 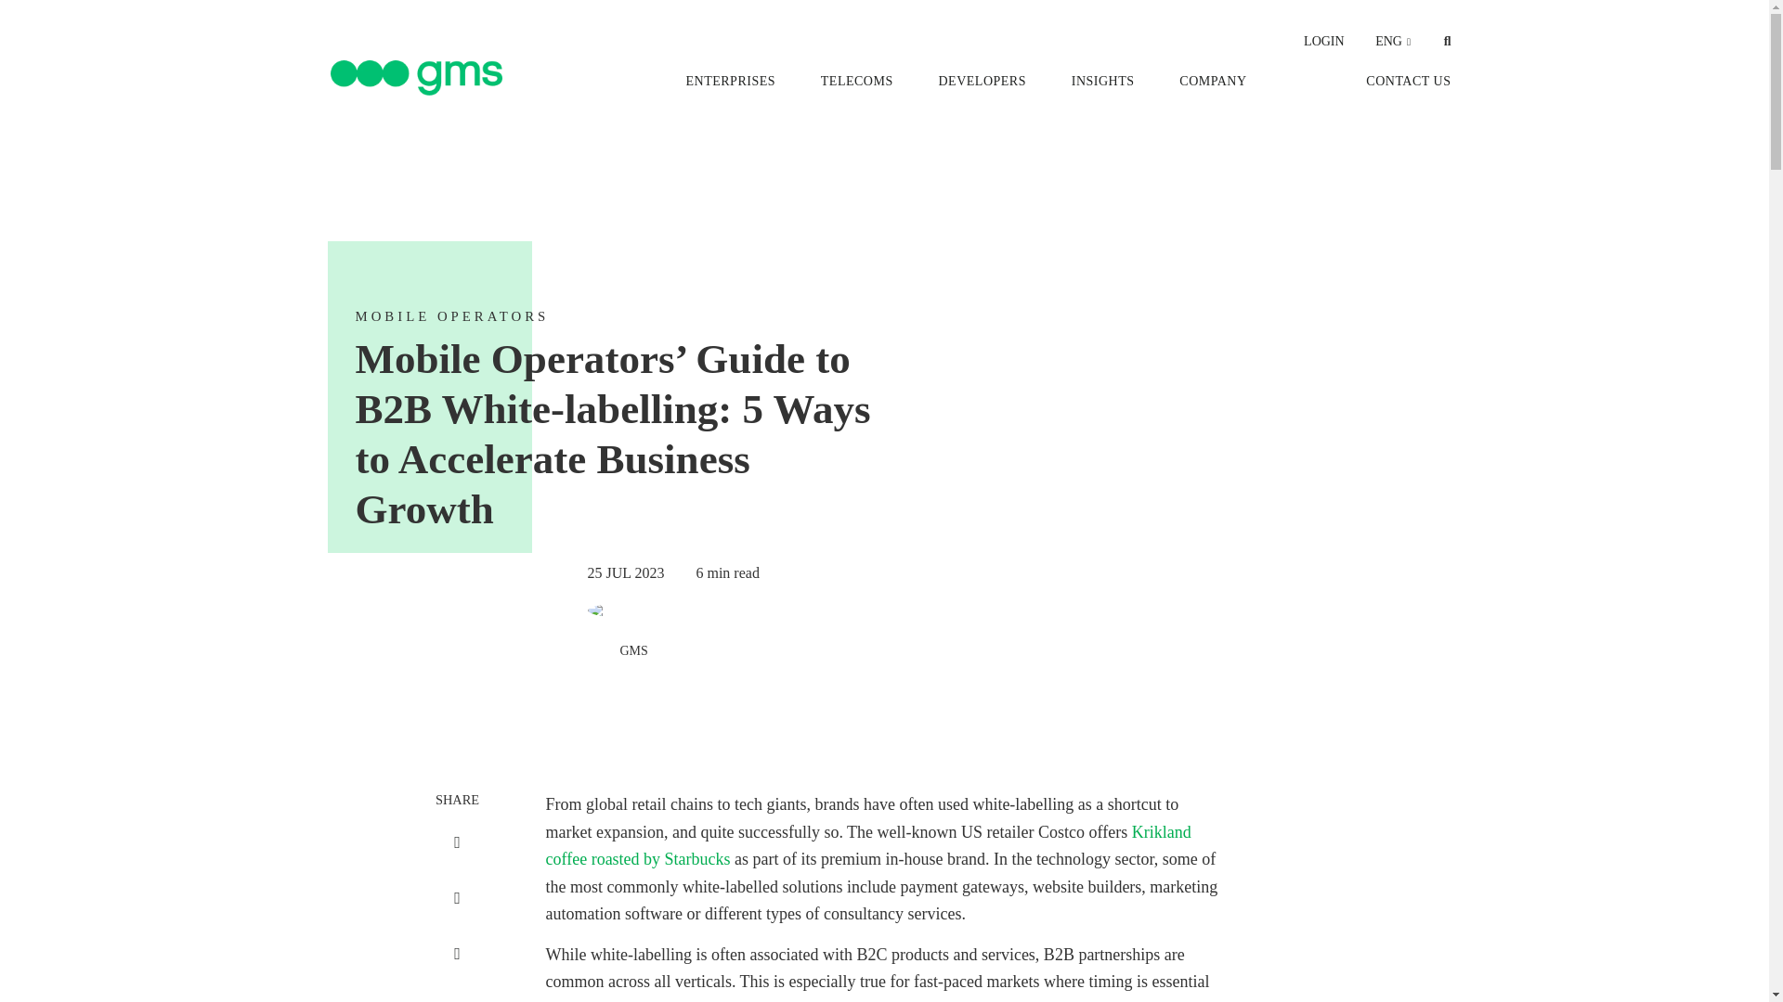 I want to click on DEVELOPERS, so click(x=981, y=81).